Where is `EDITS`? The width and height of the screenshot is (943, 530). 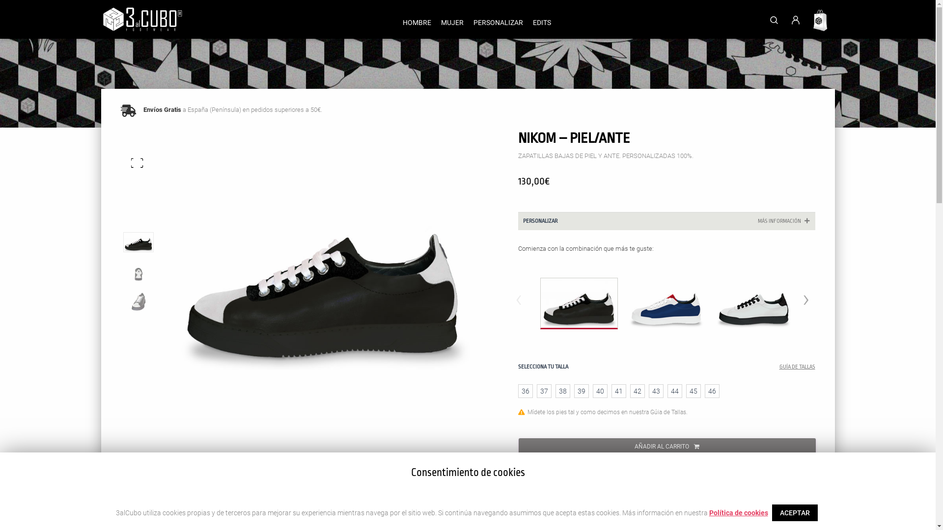
EDITS is located at coordinates (541, 23).